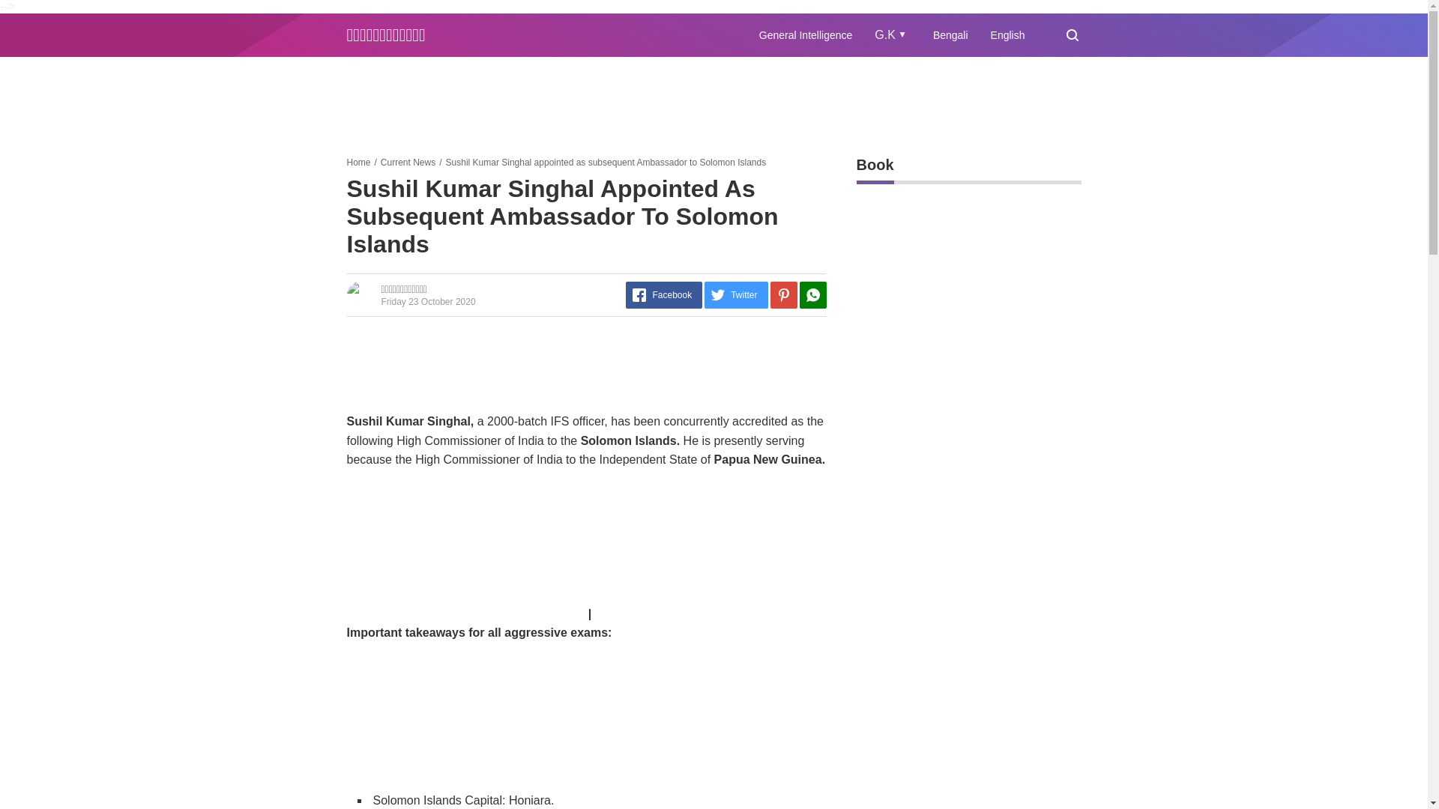 The height and width of the screenshot is (809, 1439). Describe the element at coordinates (408, 162) in the screenshot. I see `Current News` at that location.